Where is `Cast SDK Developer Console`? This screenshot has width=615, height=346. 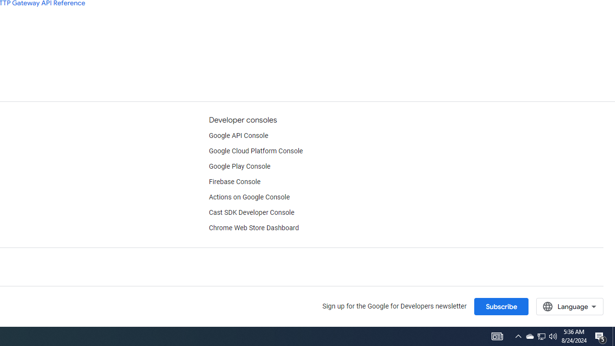 Cast SDK Developer Console is located at coordinates (251, 212).